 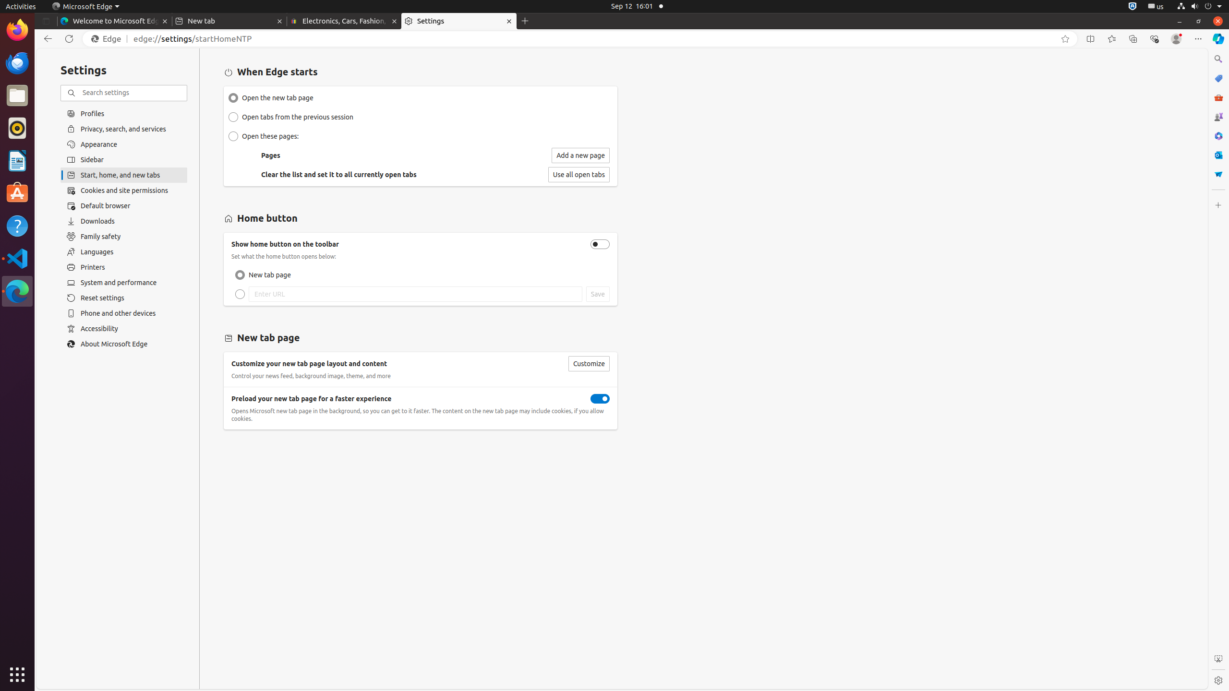 What do you see at coordinates (344, 21) in the screenshot?
I see `Electronics, Cars, Fashion, Collectibles & More | eBay` at bounding box center [344, 21].